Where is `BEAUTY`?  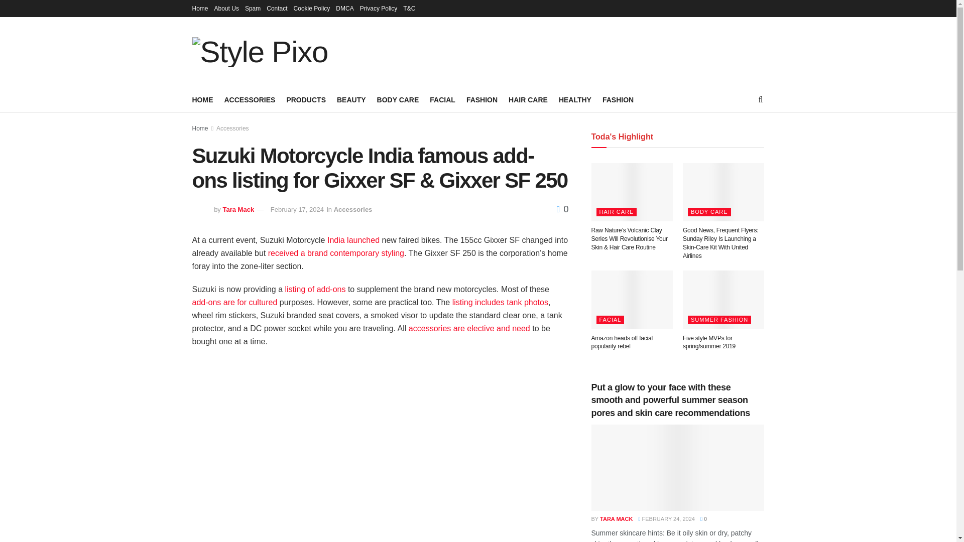
BEAUTY is located at coordinates (351, 99).